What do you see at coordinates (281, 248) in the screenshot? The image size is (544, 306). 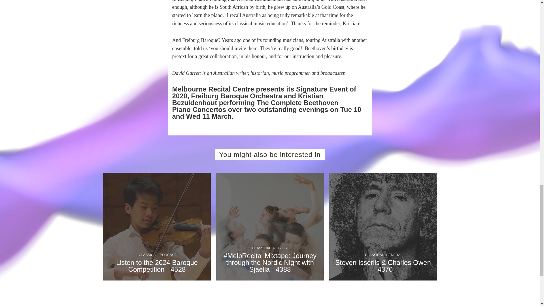 I see `PLAYLIST` at bounding box center [281, 248].